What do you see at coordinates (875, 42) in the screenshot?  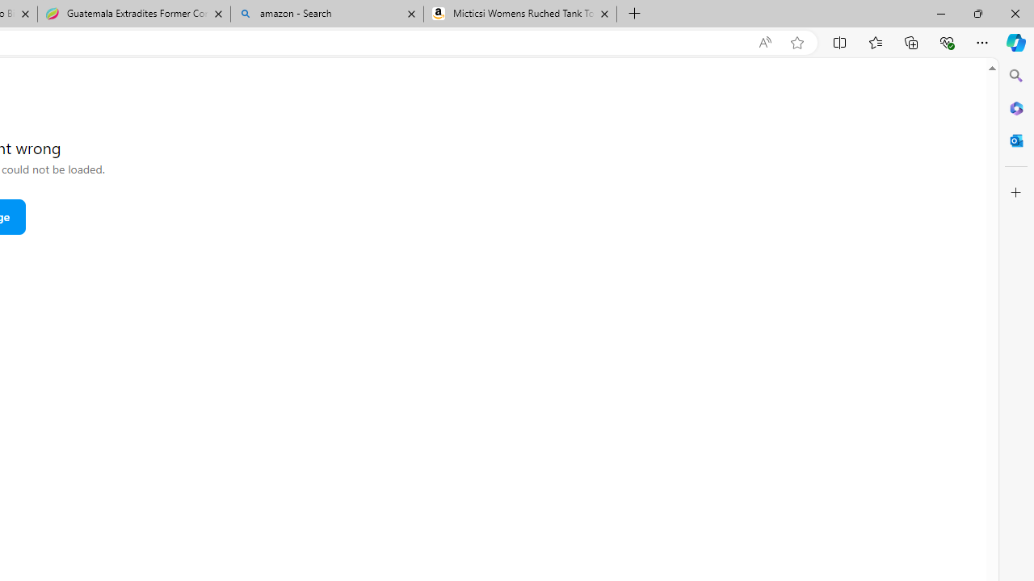 I see `Favorites` at bounding box center [875, 42].